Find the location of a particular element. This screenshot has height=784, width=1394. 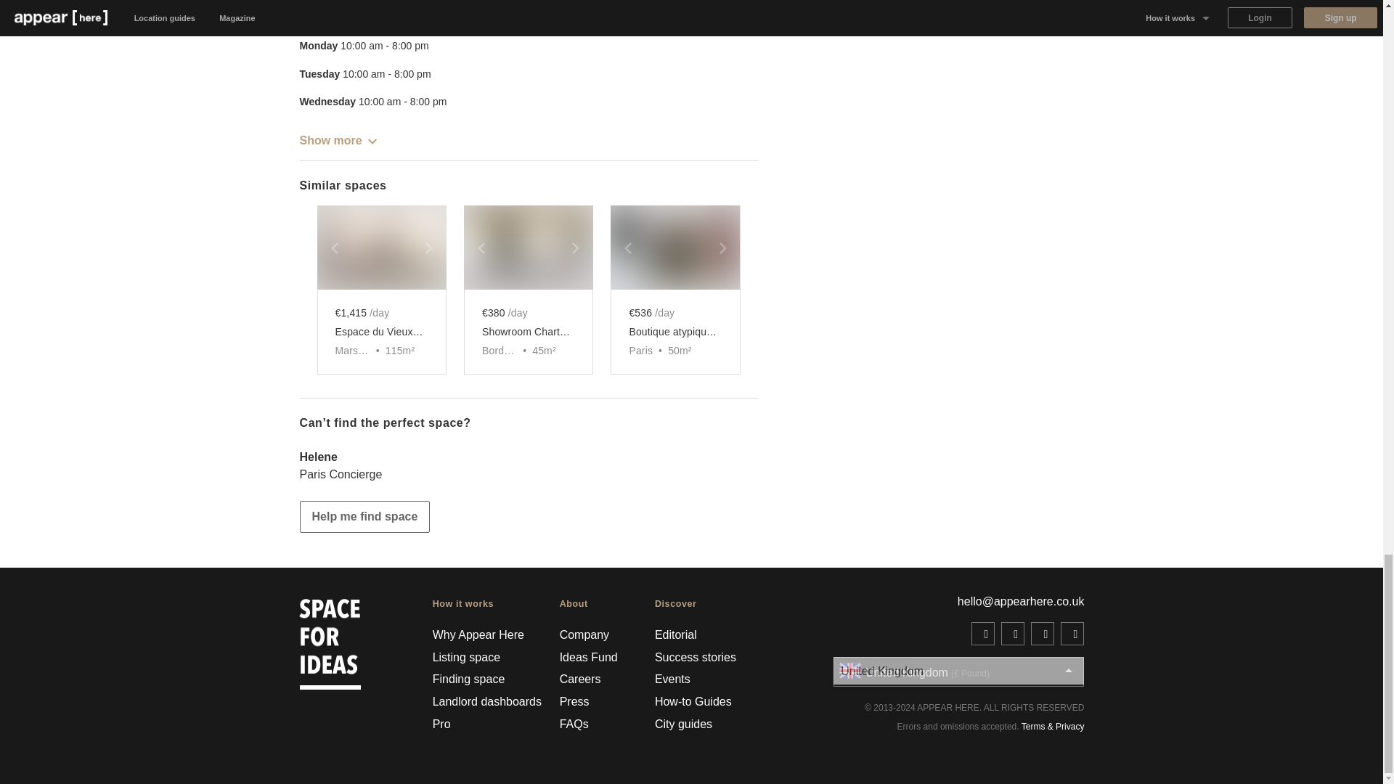

Chevron-up is located at coordinates (372, 141).